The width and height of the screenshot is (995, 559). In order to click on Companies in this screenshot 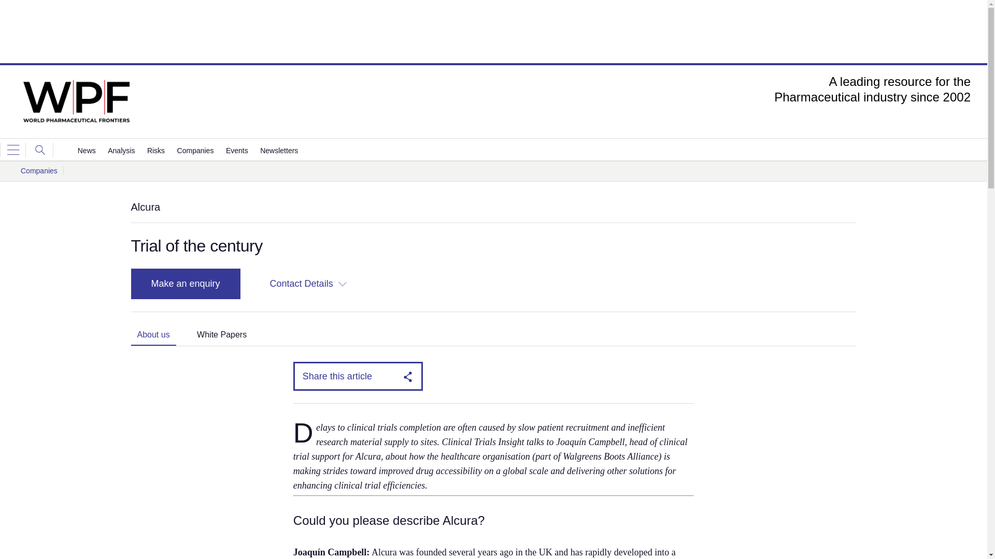, I will do `click(195, 151)`.